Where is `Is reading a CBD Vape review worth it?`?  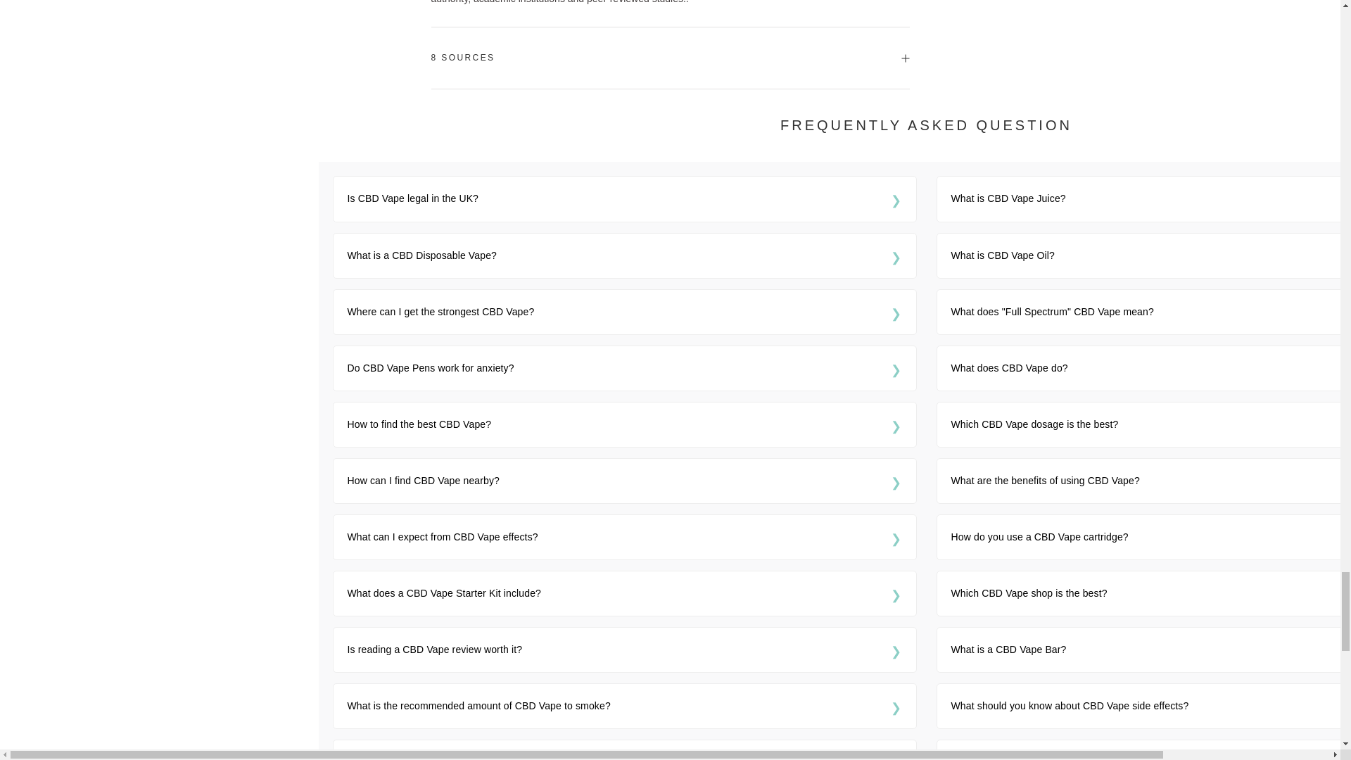 Is reading a CBD Vape review worth it? is located at coordinates (625, 650).